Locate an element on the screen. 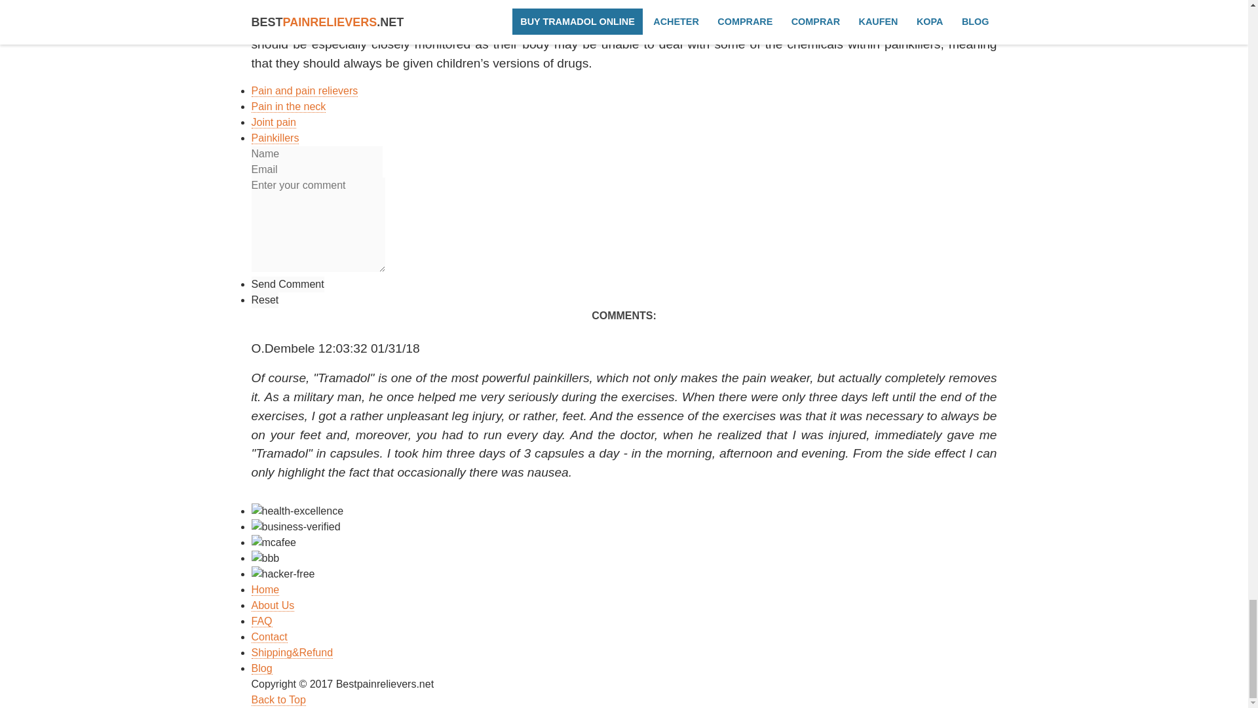 The image size is (1258, 708). Home is located at coordinates (265, 590).